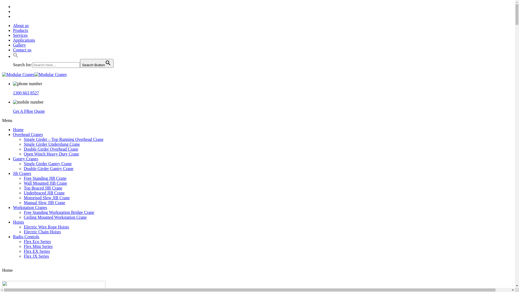  I want to click on Top Braced JIB Crane, so click(43, 188).